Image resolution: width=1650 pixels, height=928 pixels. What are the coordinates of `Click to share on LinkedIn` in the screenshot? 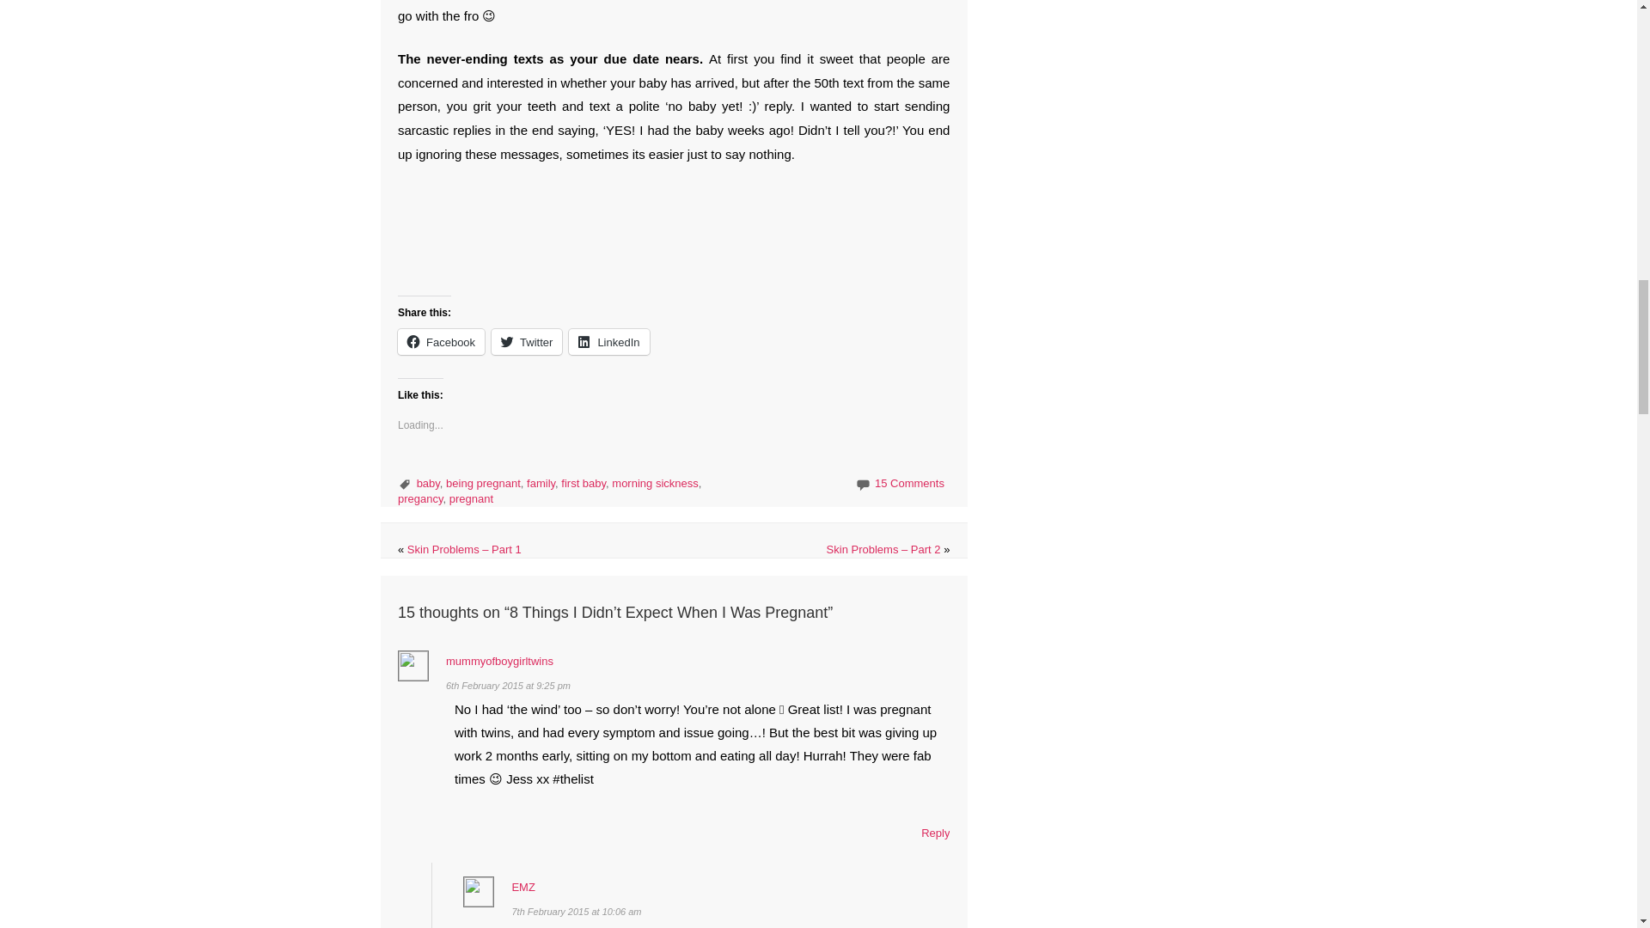 It's located at (608, 342).